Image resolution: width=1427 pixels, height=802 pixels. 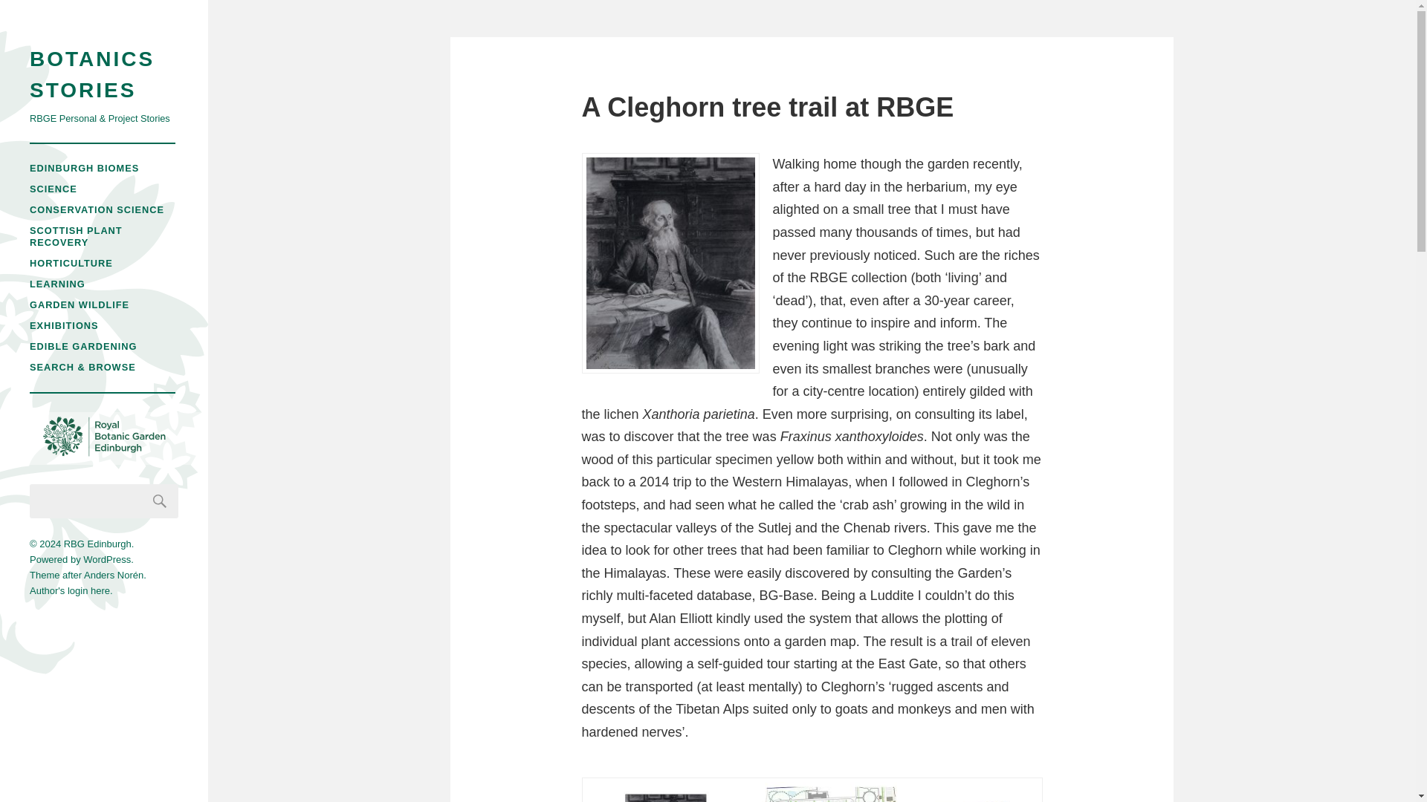 What do you see at coordinates (71, 263) in the screenshot?
I see `HORTICULTURE` at bounding box center [71, 263].